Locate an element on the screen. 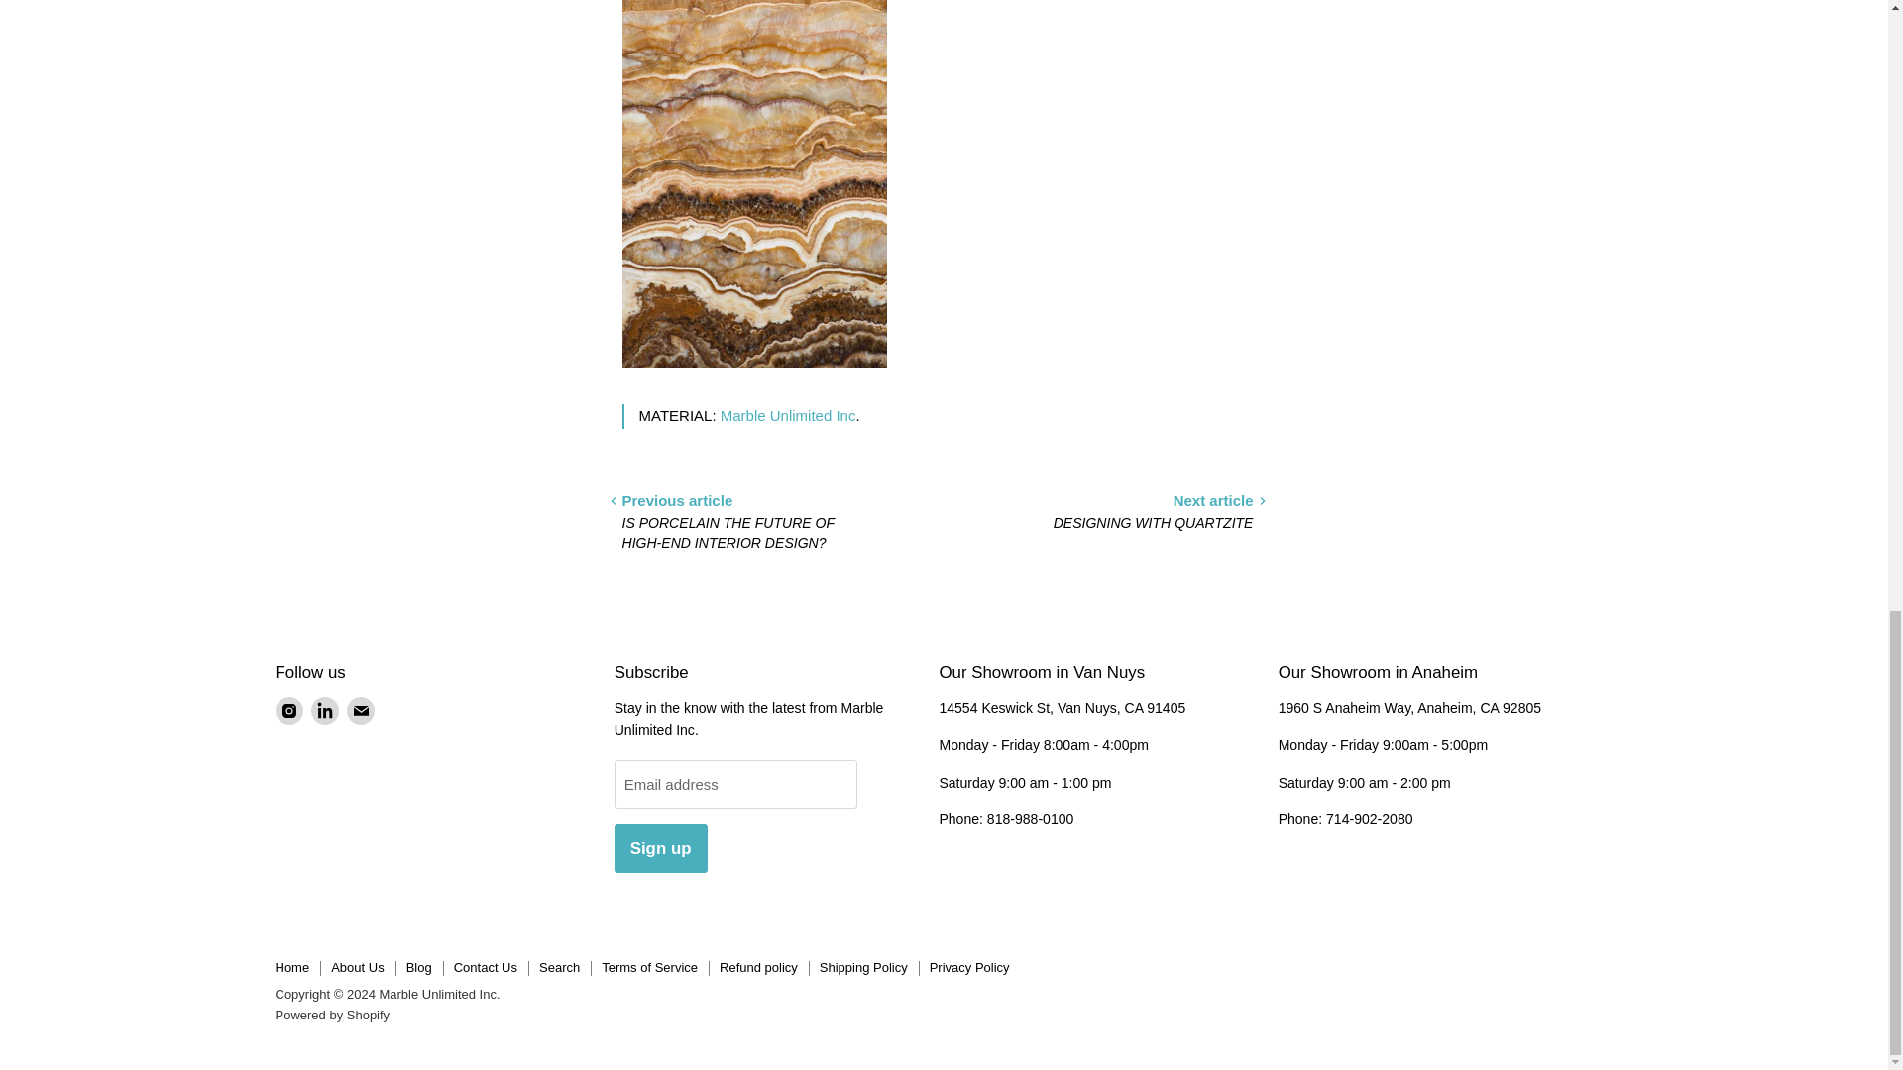 The width and height of the screenshot is (1903, 1070). LinkedIn is located at coordinates (325, 711).